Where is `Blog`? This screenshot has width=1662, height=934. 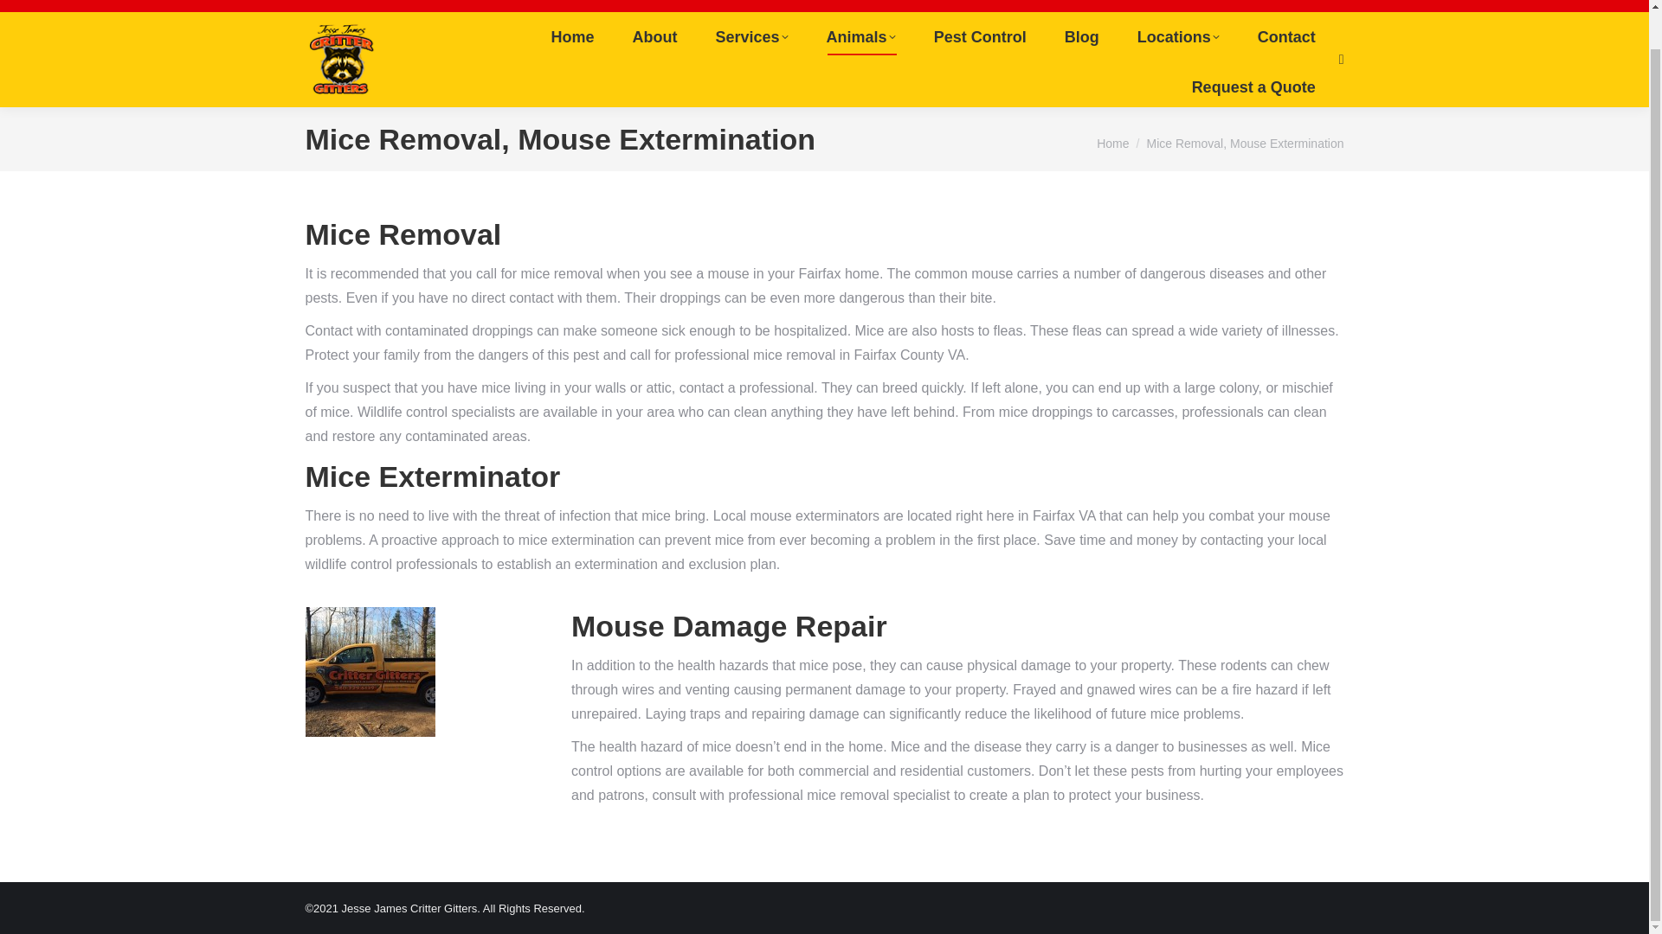 Blog is located at coordinates (1082, 36).